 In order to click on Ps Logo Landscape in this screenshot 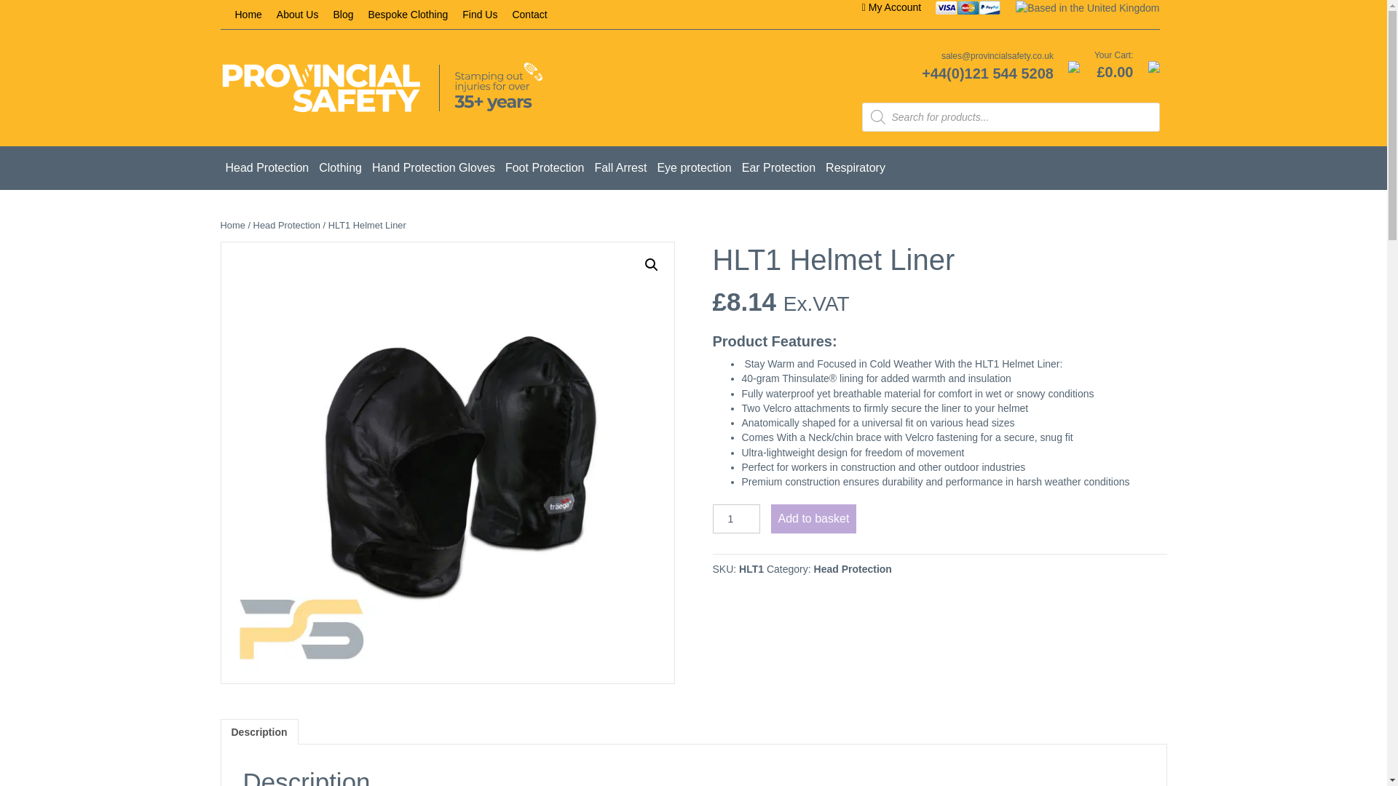, I will do `click(382, 87)`.